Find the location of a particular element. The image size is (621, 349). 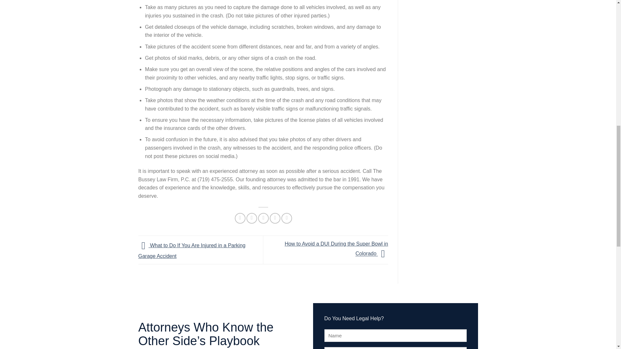

What to Do If You Are Injured in a Parking Garage Accident is located at coordinates (192, 251).